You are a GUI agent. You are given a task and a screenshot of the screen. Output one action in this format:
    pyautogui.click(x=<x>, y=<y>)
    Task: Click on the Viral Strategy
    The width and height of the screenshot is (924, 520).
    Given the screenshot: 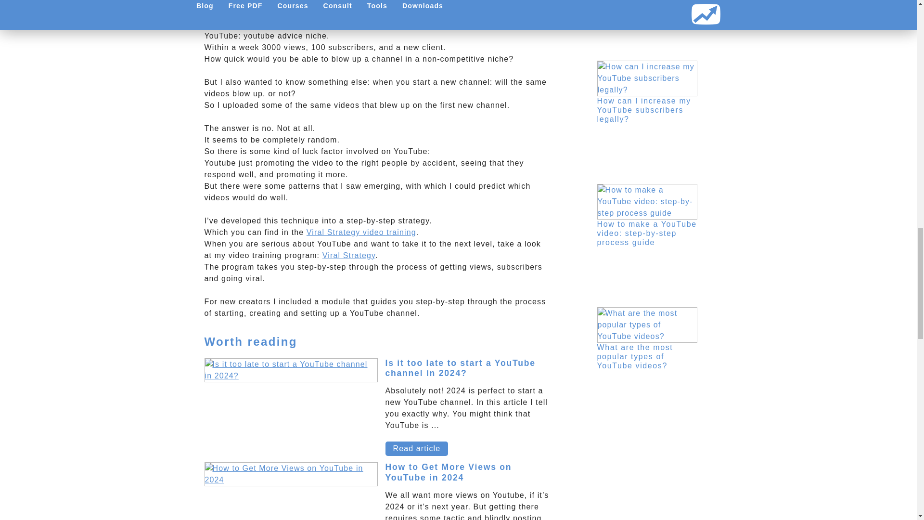 What is the action you would take?
    pyautogui.click(x=348, y=255)
    